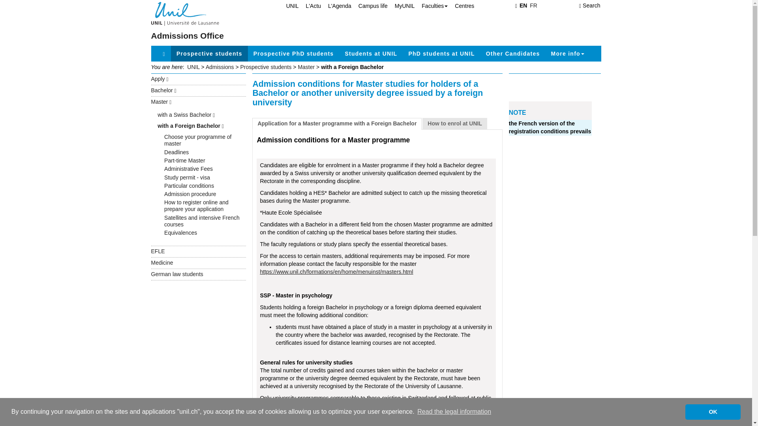 Image resolution: width=758 pixels, height=426 pixels. I want to click on Faculties, so click(431, 6).